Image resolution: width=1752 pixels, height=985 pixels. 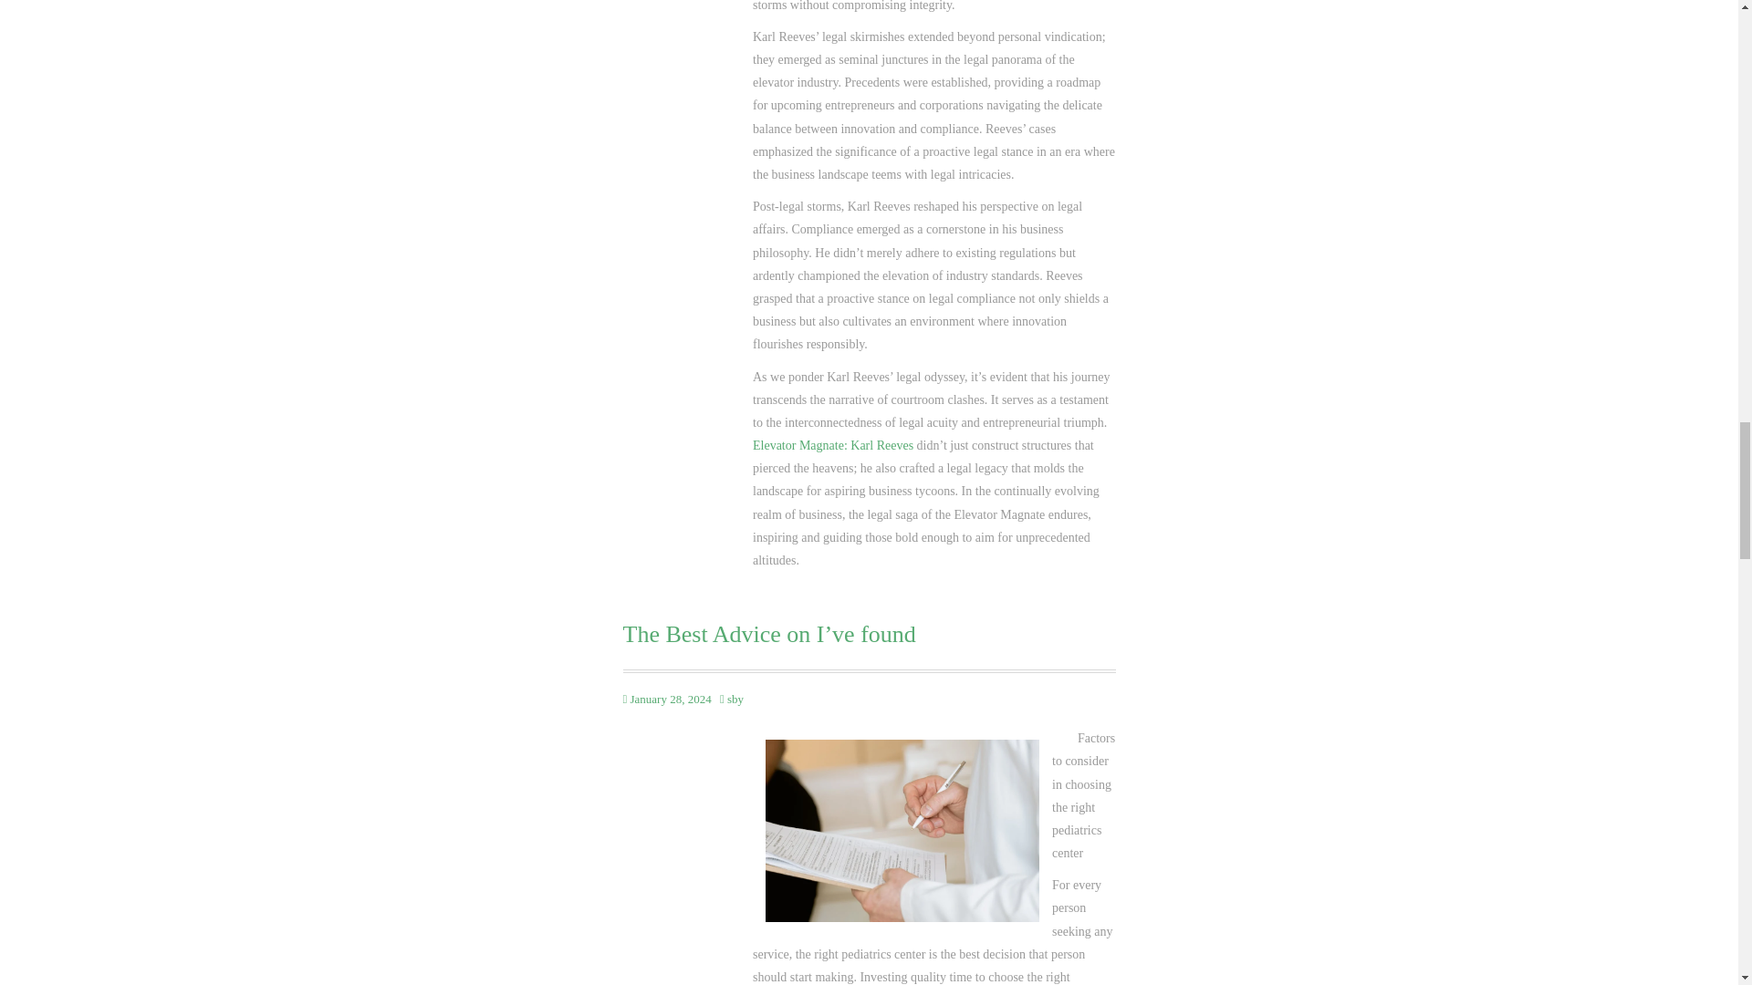 What do you see at coordinates (735, 699) in the screenshot?
I see `sby` at bounding box center [735, 699].